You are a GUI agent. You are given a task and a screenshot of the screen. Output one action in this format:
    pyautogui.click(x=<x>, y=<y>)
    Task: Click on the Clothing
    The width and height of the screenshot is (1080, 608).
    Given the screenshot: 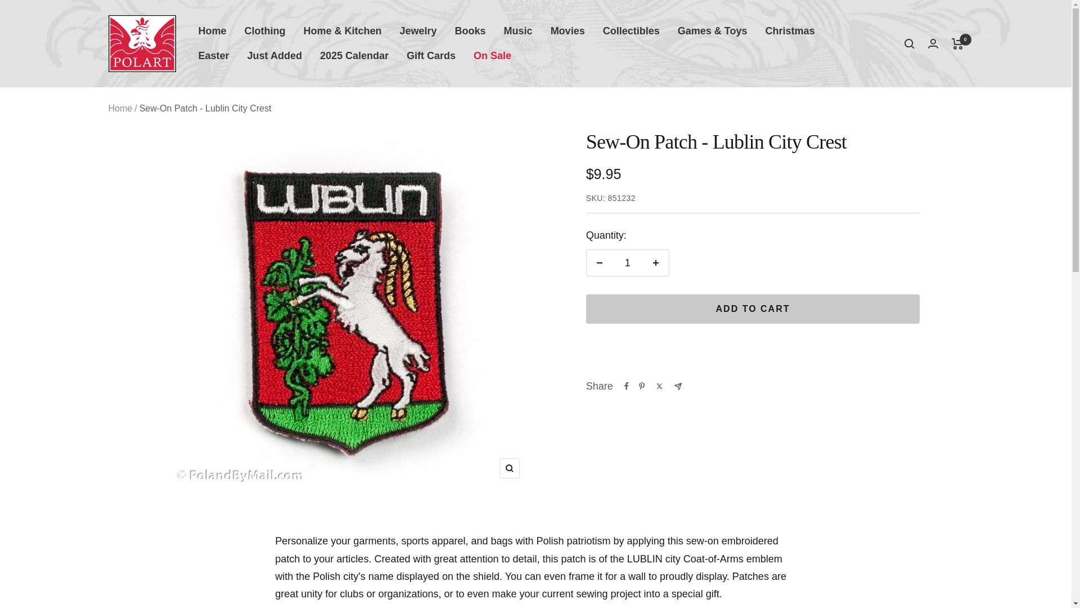 What is the action you would take?
    pyautogui.click(x=265, y=31)
    